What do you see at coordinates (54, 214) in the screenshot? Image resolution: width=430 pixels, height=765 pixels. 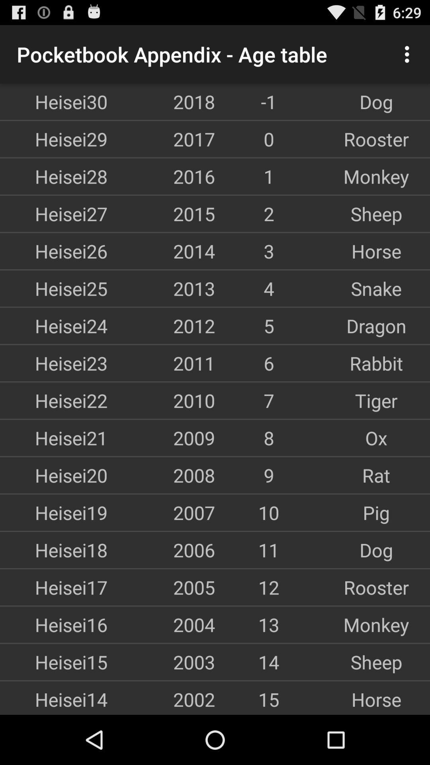 I see `flip to the heisei27 app` at bounding box center [54, 214].